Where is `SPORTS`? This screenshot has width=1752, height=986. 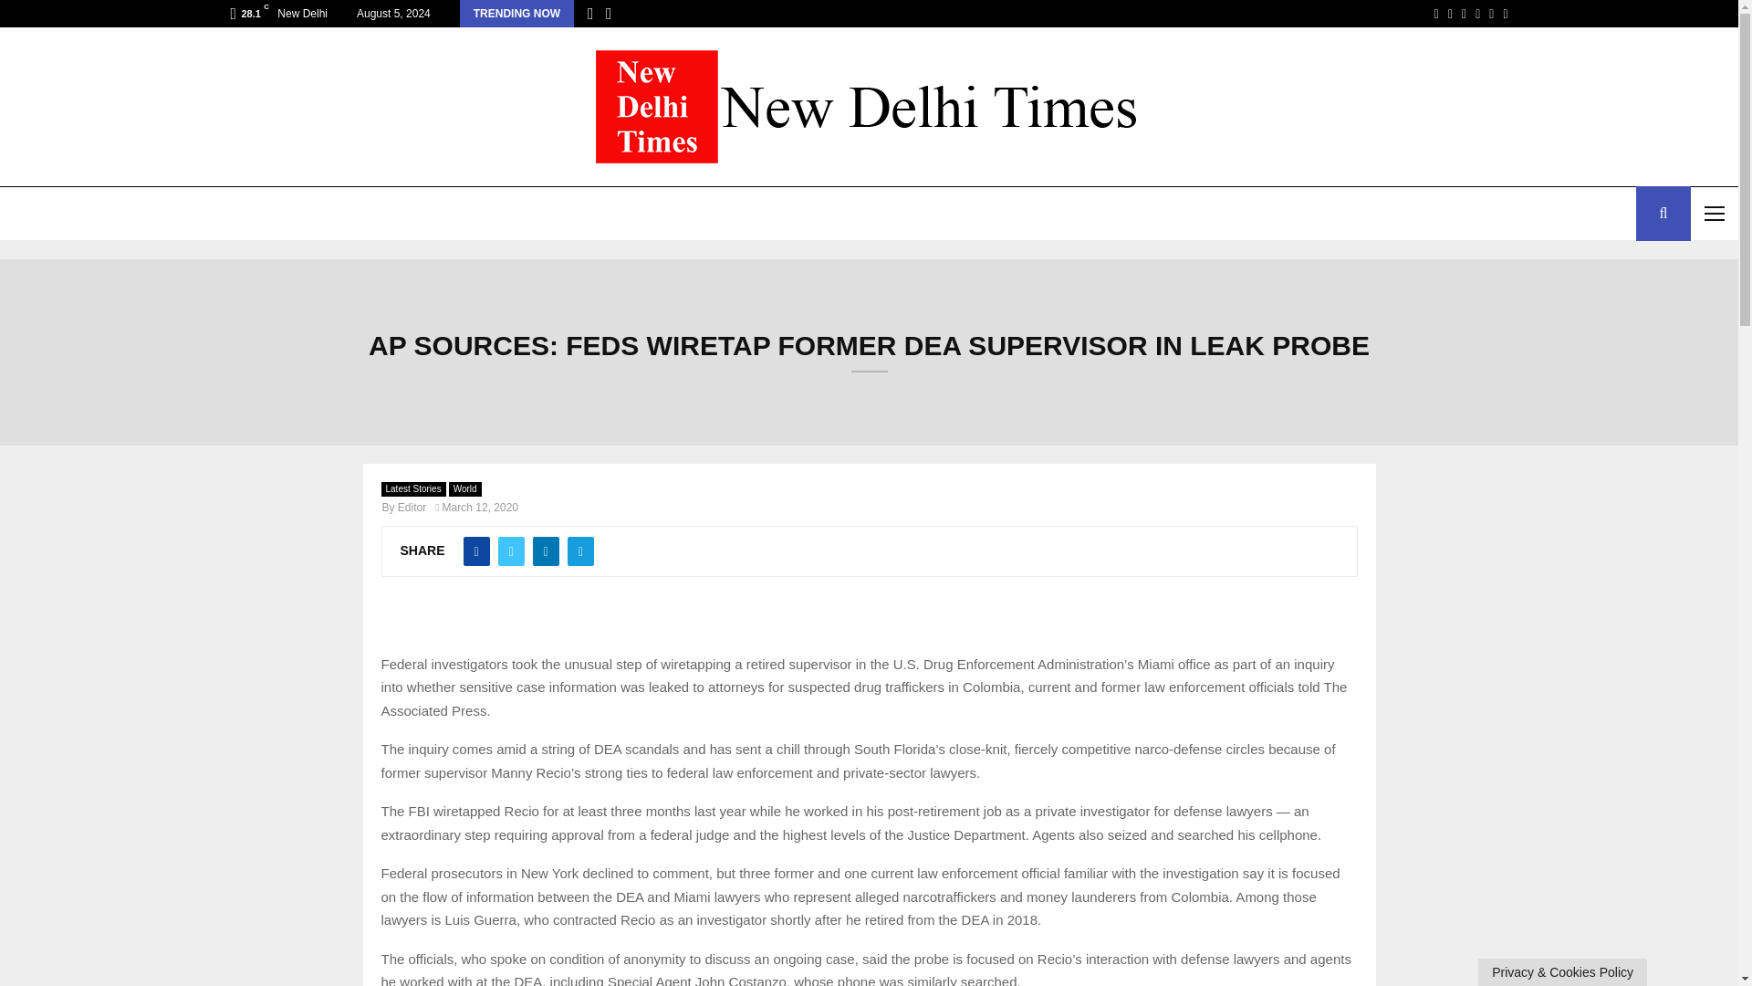
SPORTS is located at coordinates (341, 214).